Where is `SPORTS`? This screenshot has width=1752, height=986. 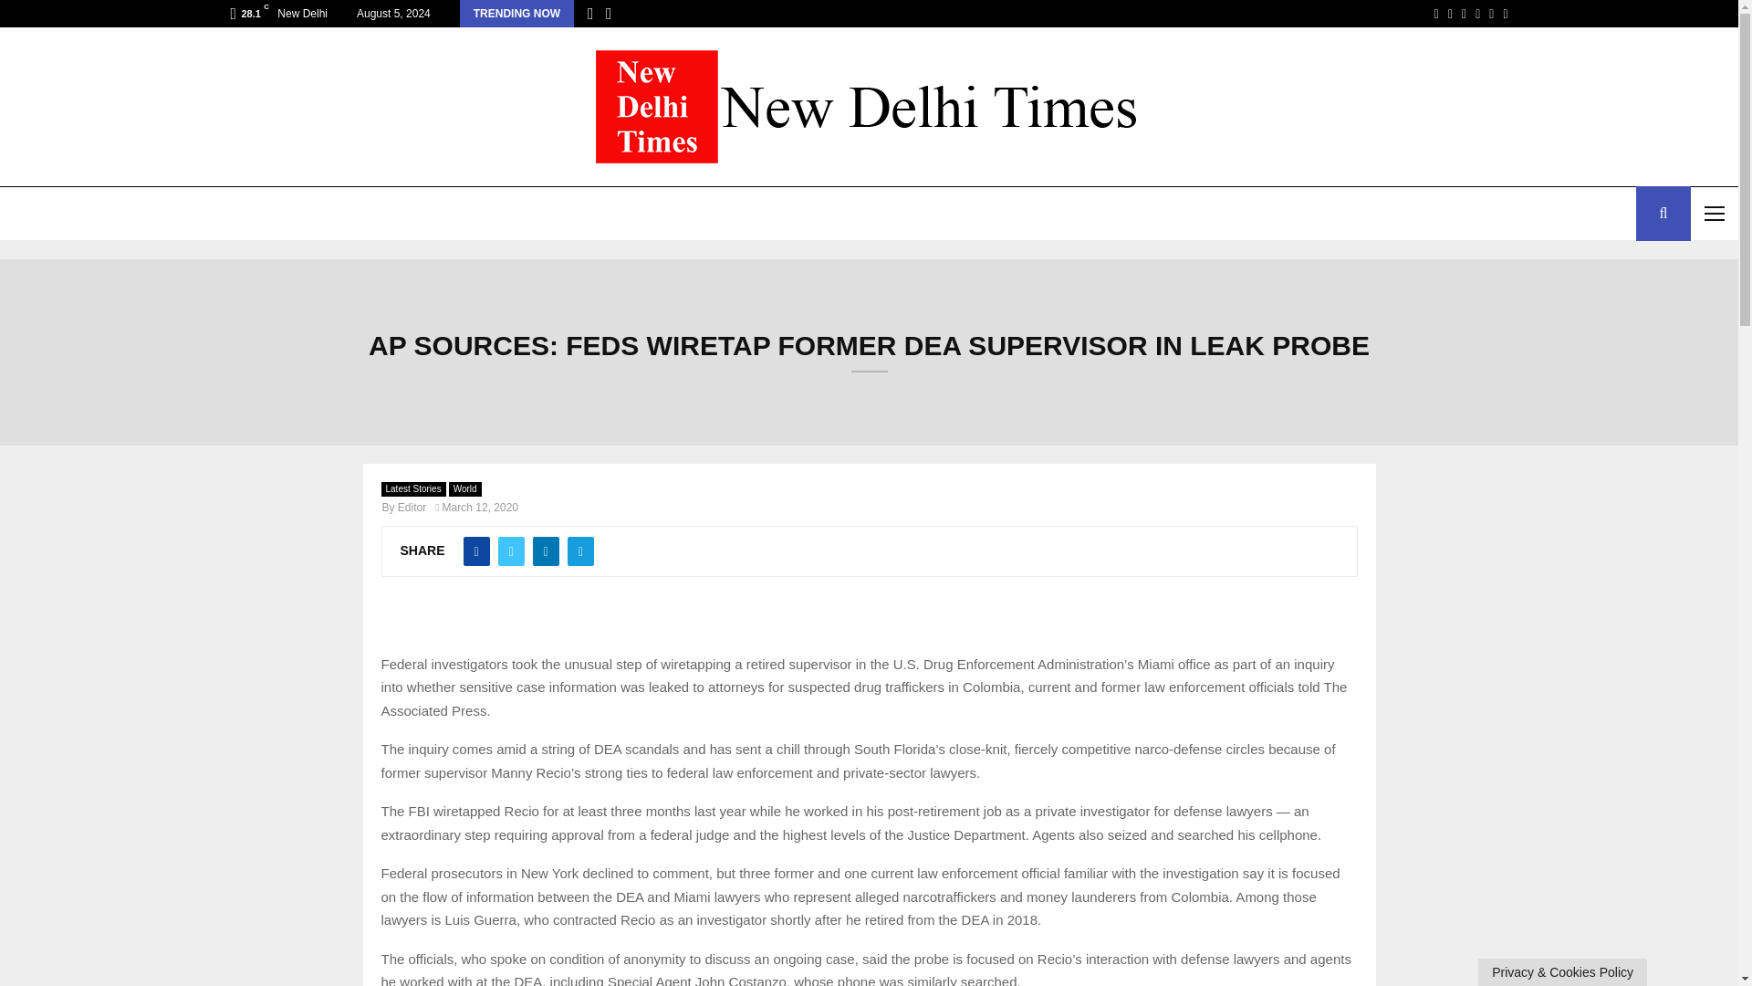
SPORTS is located at coordinates (341, 214).